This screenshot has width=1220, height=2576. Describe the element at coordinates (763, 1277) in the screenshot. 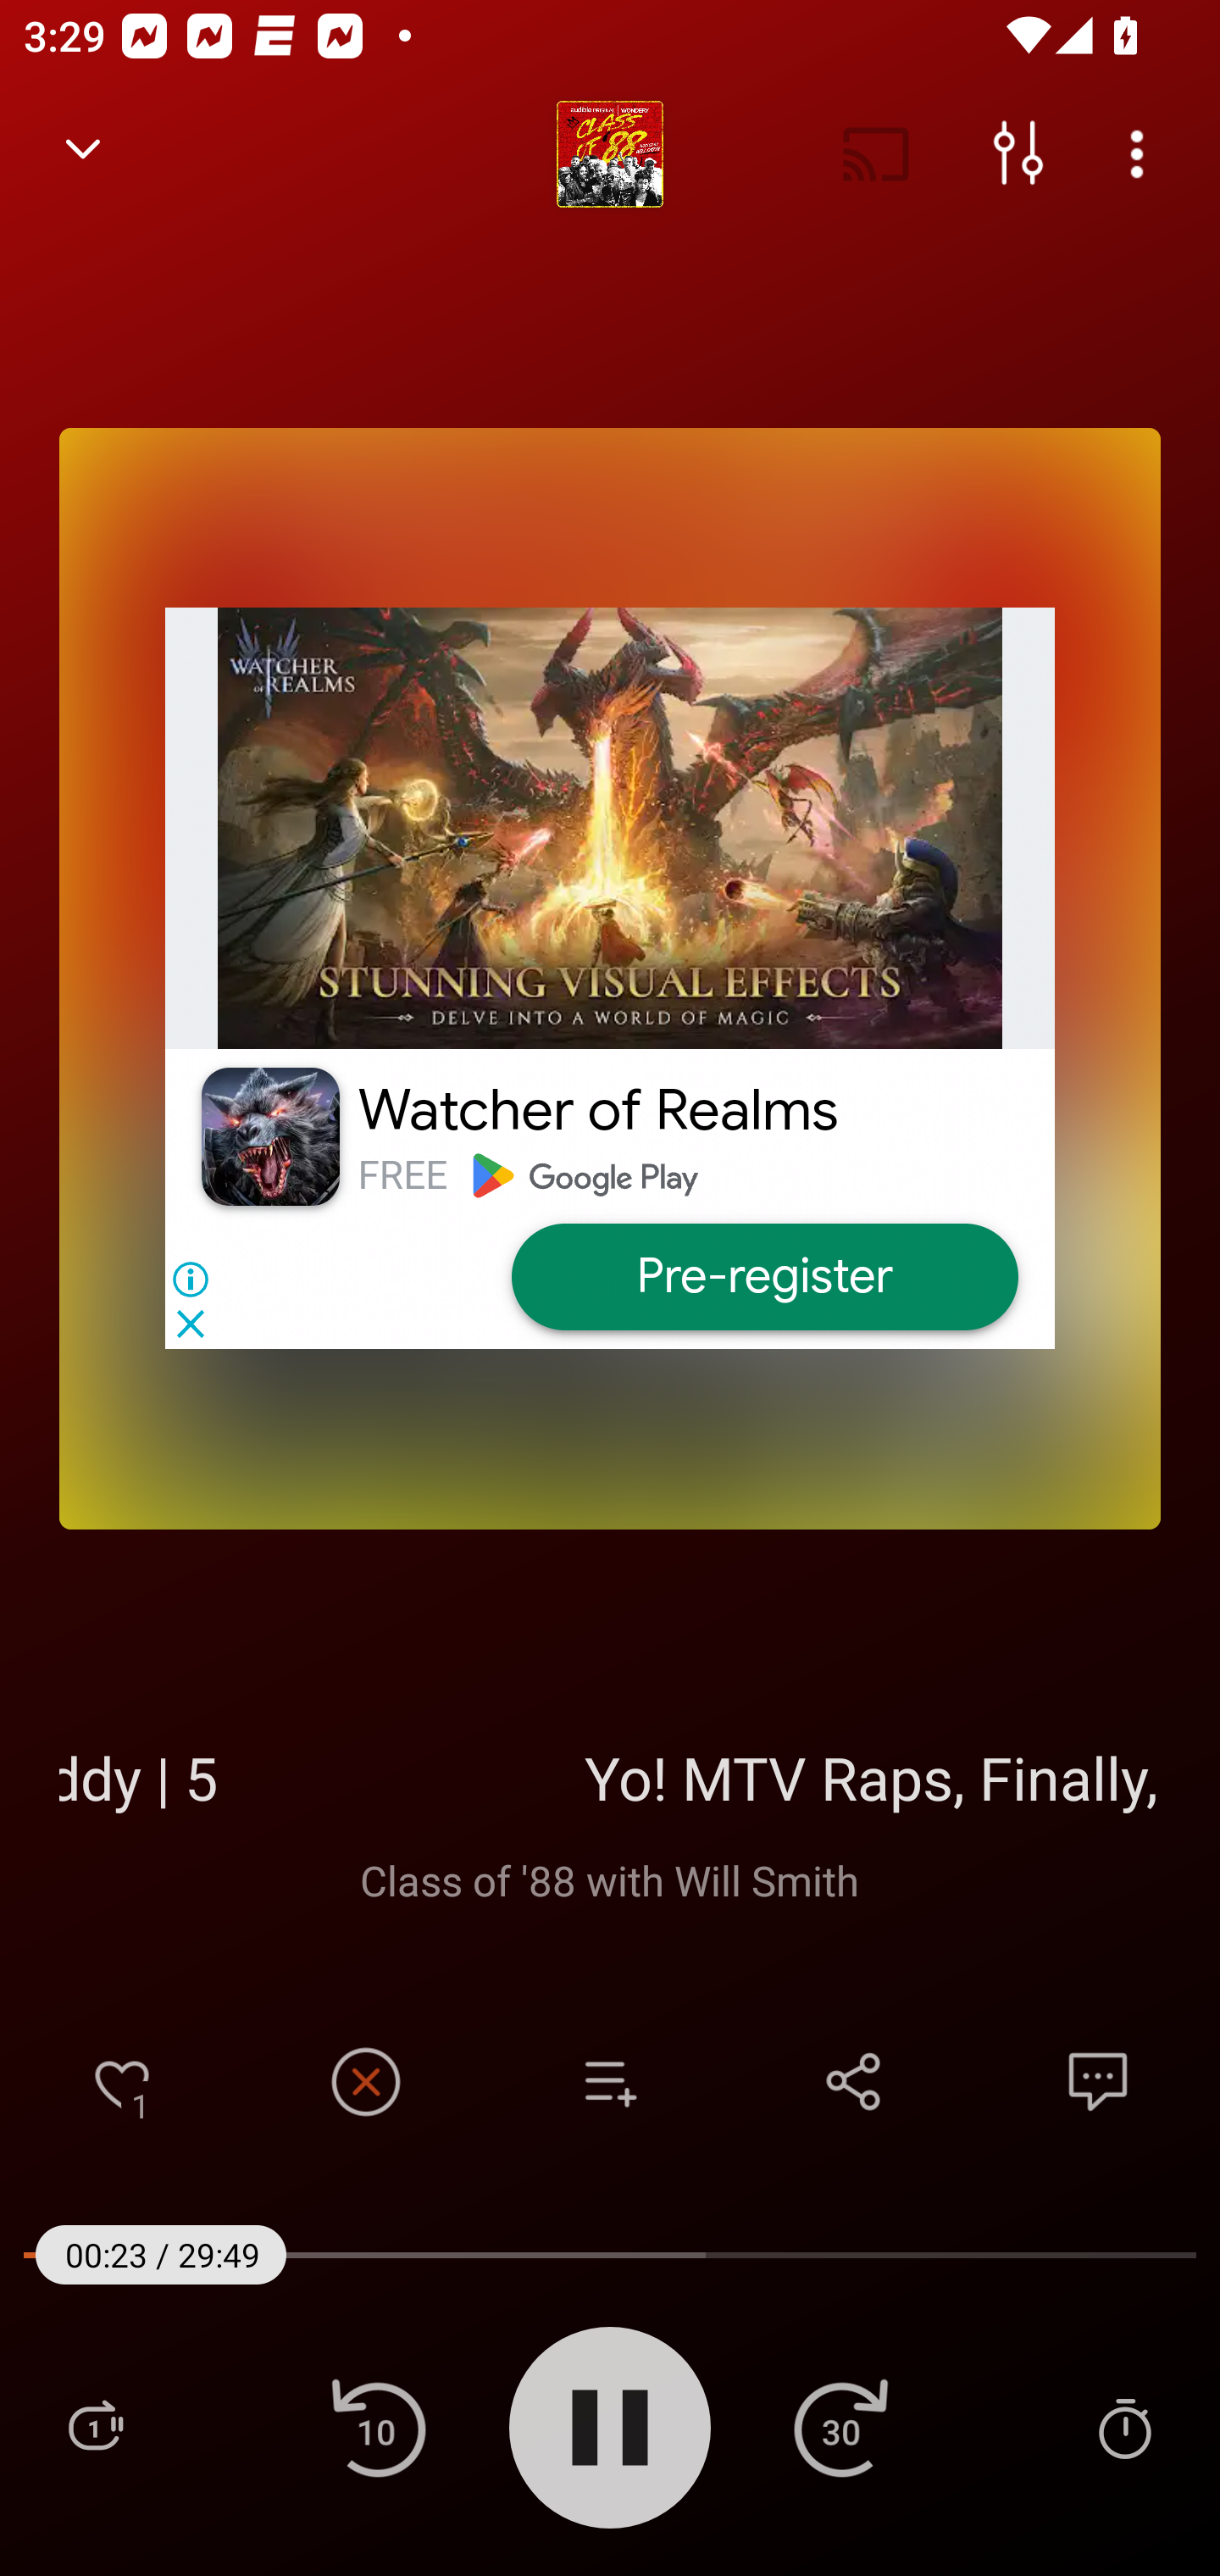

I see `Pre-register` at that location.